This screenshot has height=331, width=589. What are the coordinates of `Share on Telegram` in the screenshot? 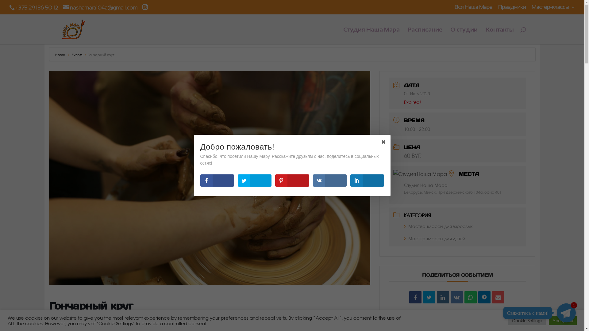 It's located at (484, 297).